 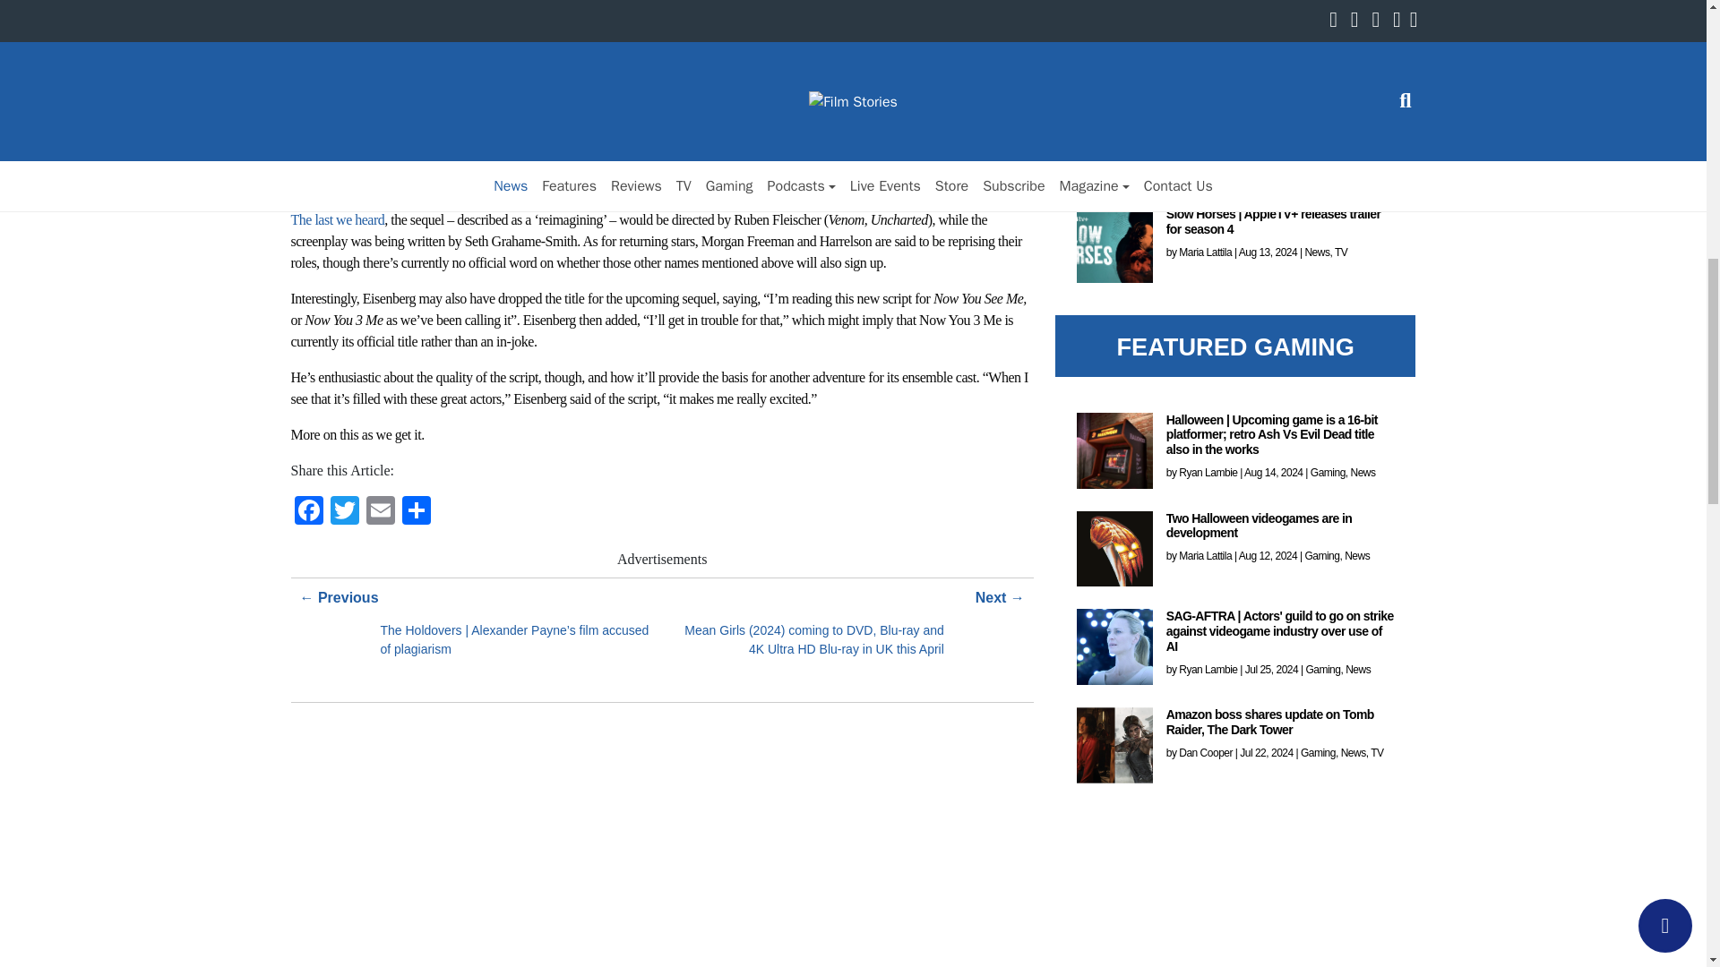 What do you see at coordinates (379, 516) in the screenshot?
I see `Email` at bounding box center [379, 516].